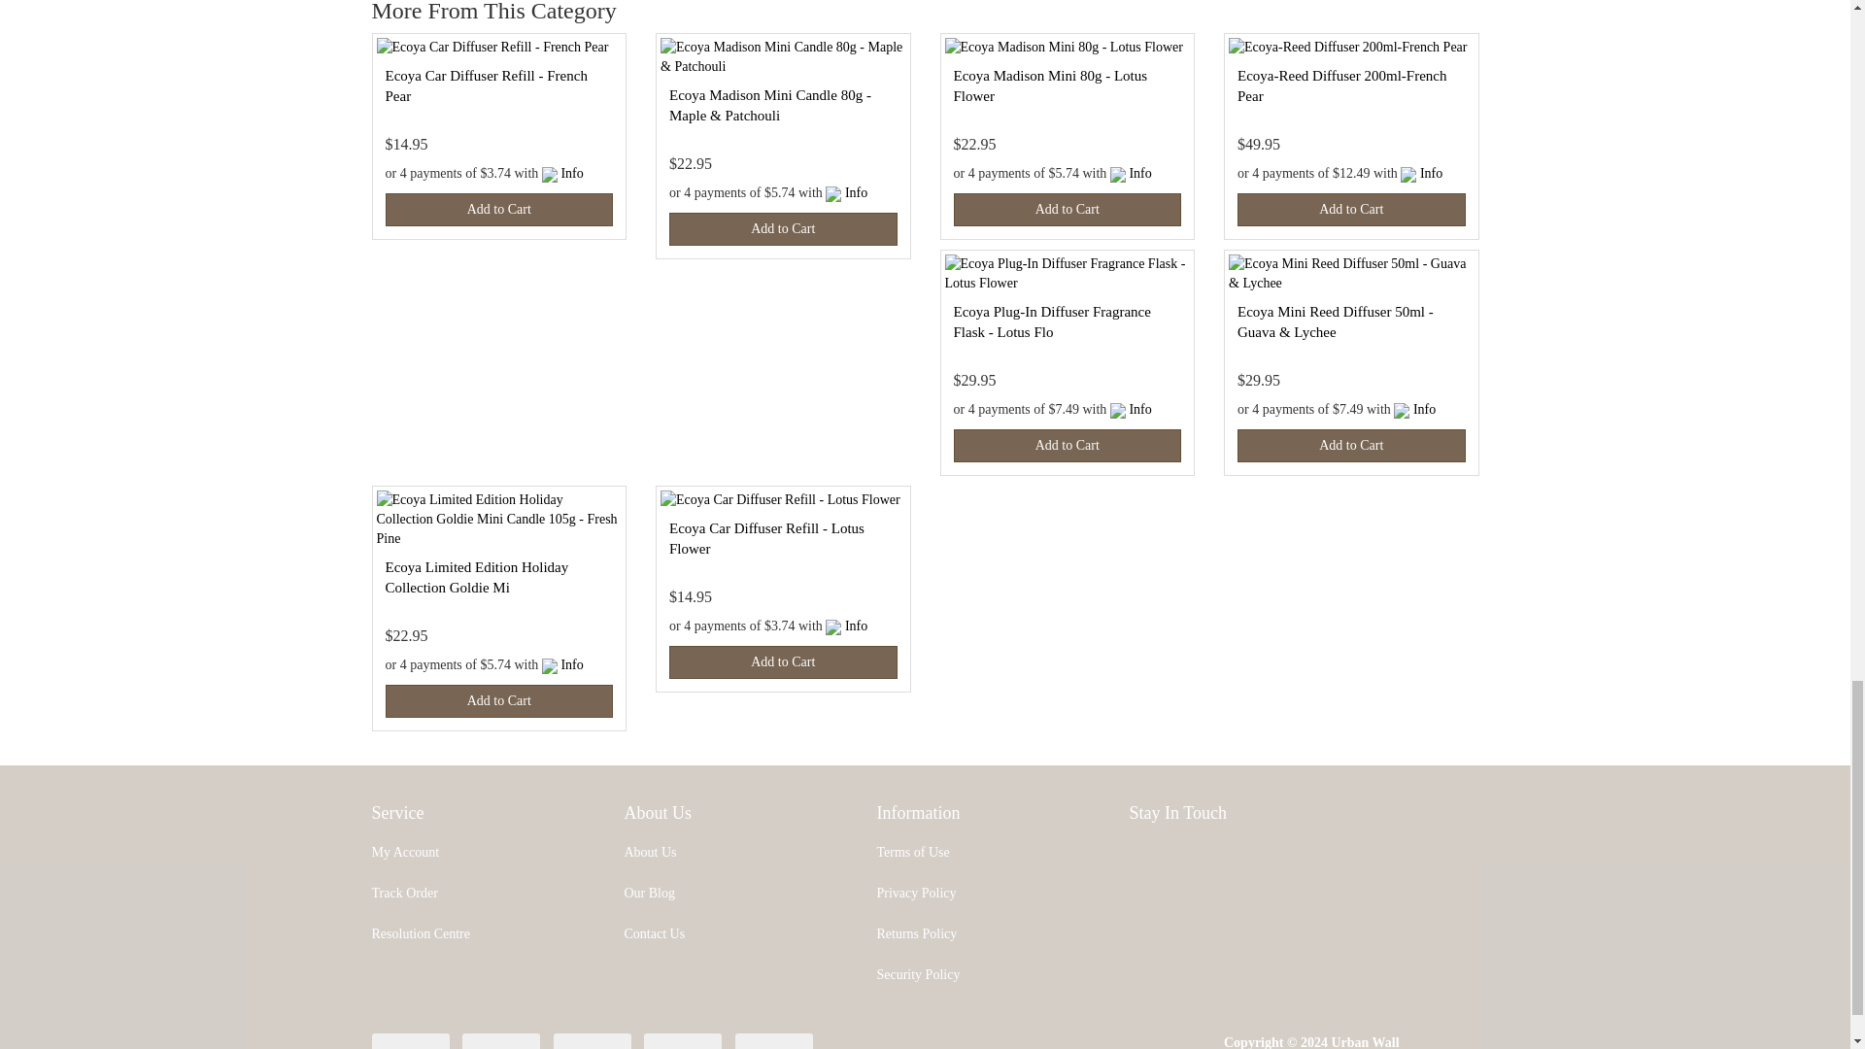 Image resolution: width=1865 pixels, height=1049 pixels. What do you see at coordinates (1068, 210) in the screenshot?
I see `Add Ecoya Madison Mini 80g - Lotus Flower to Cart` at bounding box center [1068, 210].